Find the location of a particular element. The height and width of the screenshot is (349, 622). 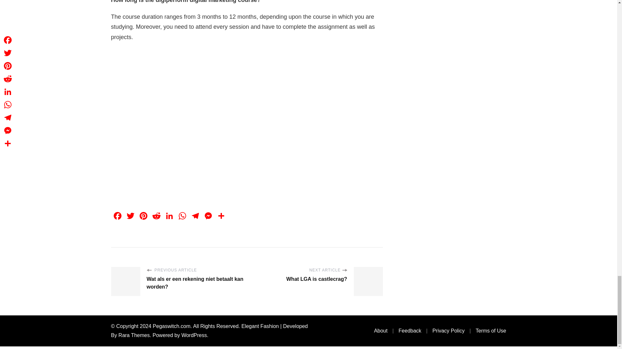

Facebook is located at coordinates (117, 217).